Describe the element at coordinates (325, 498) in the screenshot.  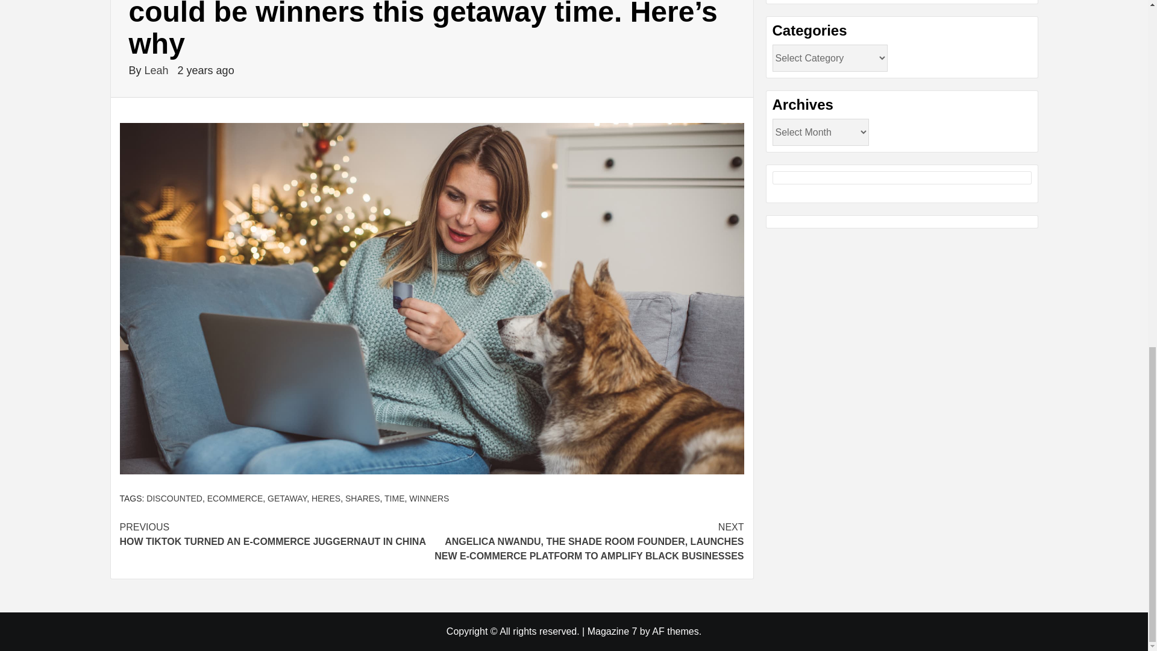
I see `Leah` at that location.